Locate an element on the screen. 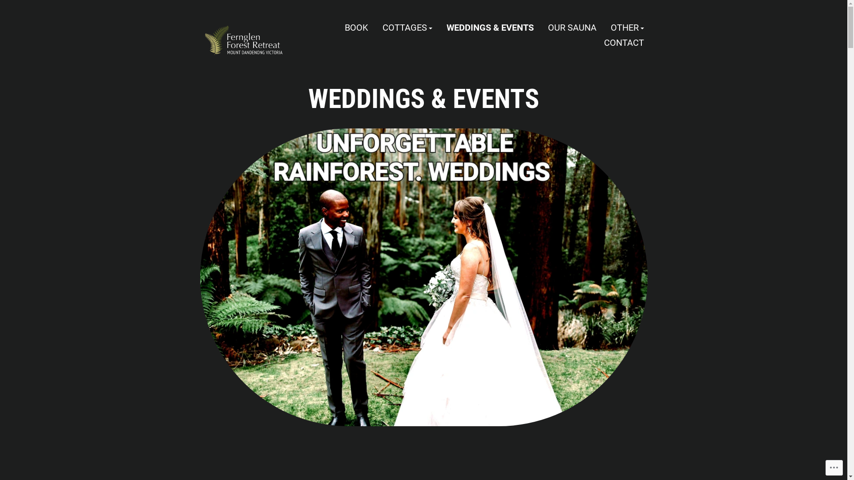 This screenshot has width=854, height=480. BOOK is located at coordinates (356, 28).